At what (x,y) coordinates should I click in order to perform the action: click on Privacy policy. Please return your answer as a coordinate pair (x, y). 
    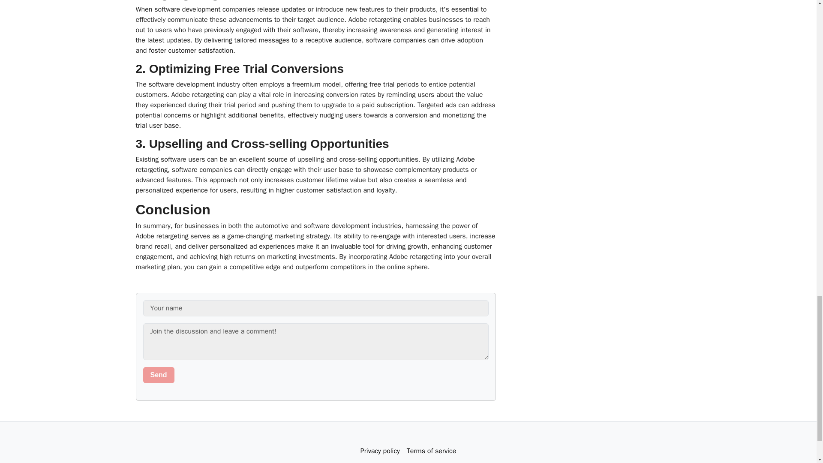
    Looking at the image, I should click on (380, 451).